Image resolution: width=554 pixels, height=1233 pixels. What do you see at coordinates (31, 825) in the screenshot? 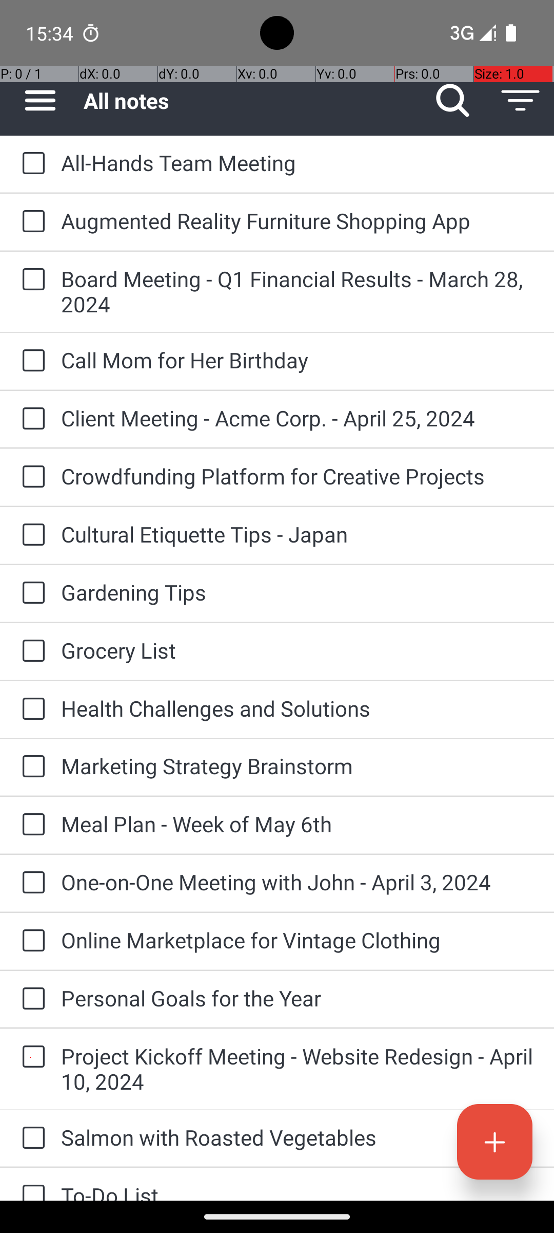
I see `to-do: Meal Plan - Week of May 6th` at bounding box center [31, 825].